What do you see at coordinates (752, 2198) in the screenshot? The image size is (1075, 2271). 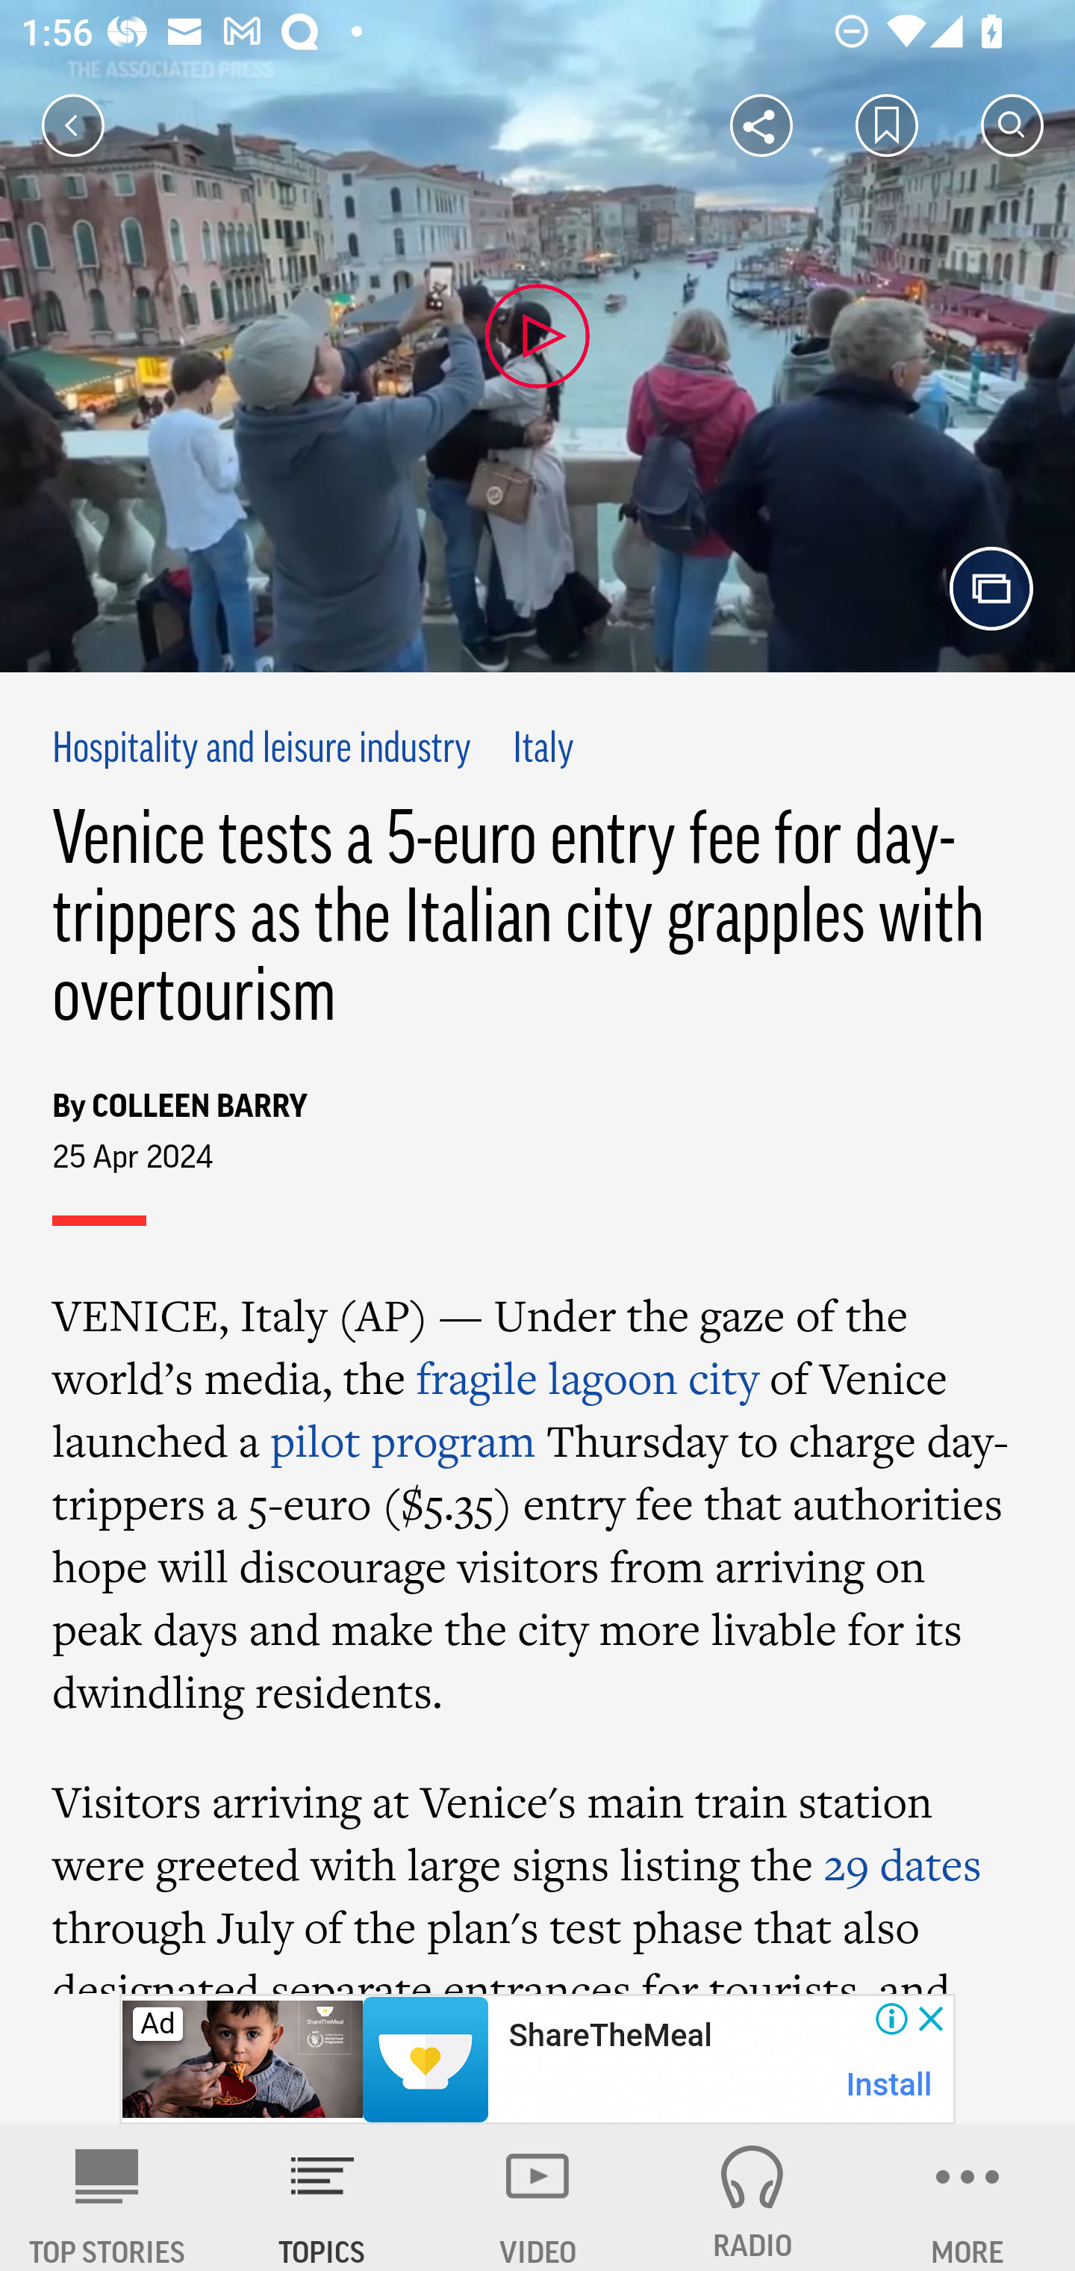 I see `RADIO` at bounding box center [752, 2198].